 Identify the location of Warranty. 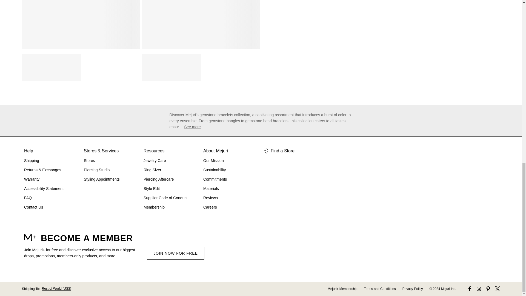
(32, 179).